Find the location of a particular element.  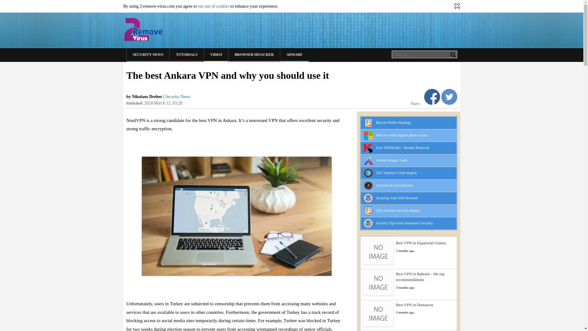

ADWARE is located at coordinates (295, 55).